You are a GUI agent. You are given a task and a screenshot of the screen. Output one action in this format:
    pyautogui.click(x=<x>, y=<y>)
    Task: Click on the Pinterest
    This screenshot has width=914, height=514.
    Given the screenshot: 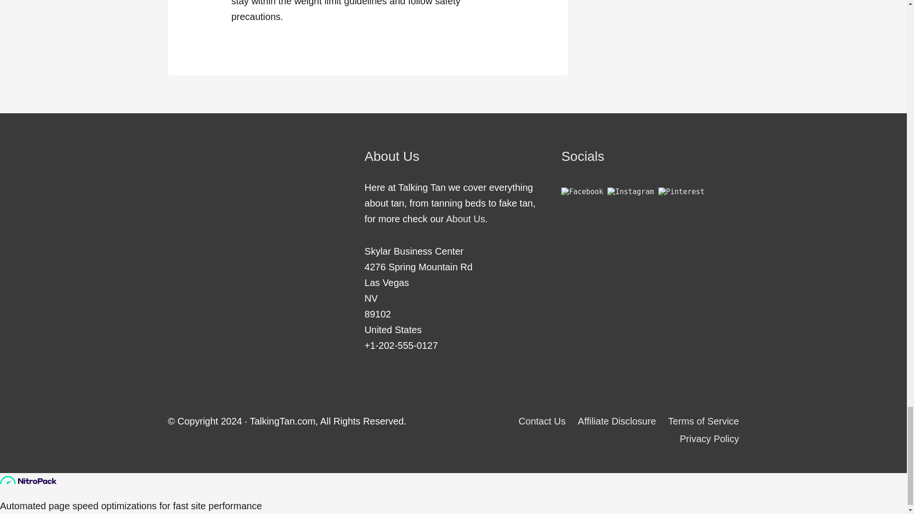 What is the action you would take?
    pyautogui.click(x=681, y=191)
    